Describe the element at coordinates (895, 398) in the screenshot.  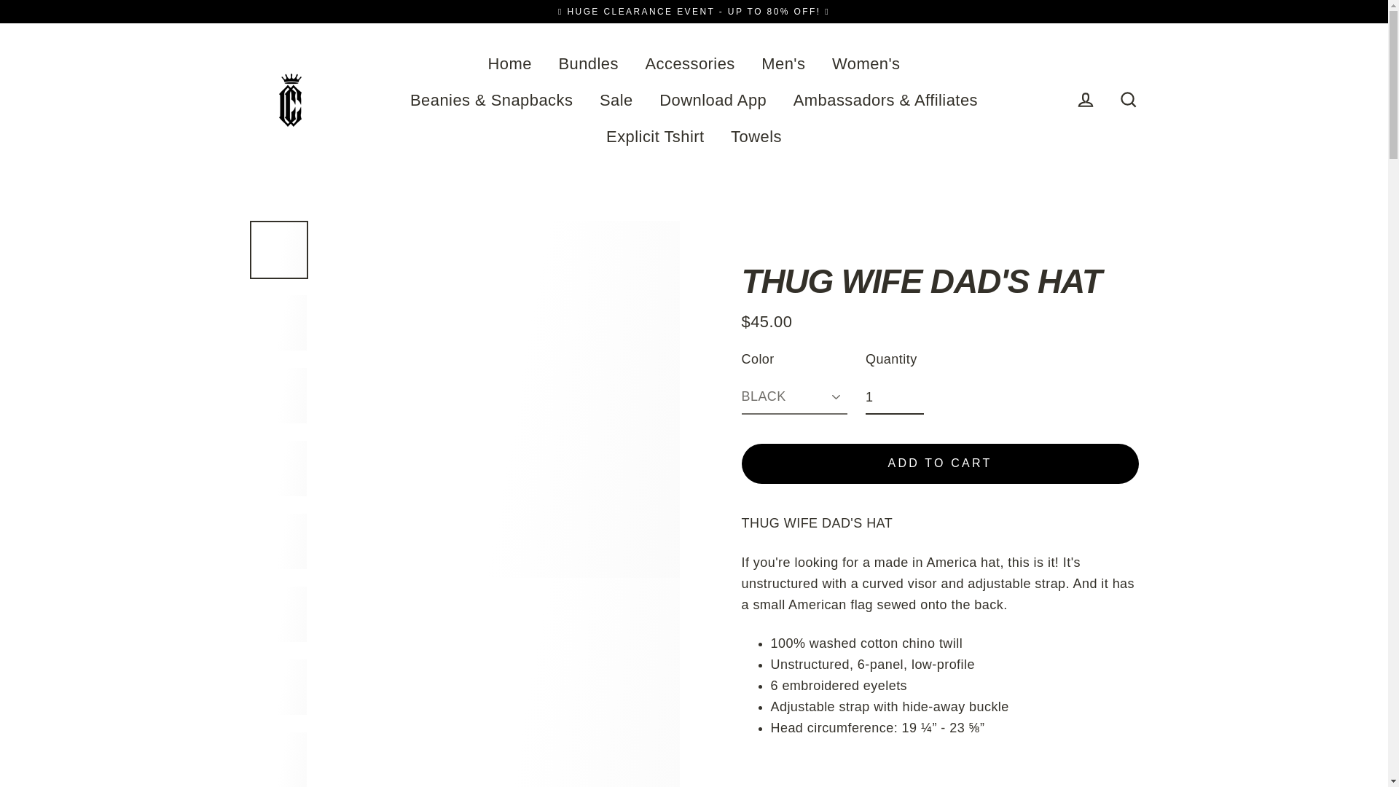
I see `1` at that location.